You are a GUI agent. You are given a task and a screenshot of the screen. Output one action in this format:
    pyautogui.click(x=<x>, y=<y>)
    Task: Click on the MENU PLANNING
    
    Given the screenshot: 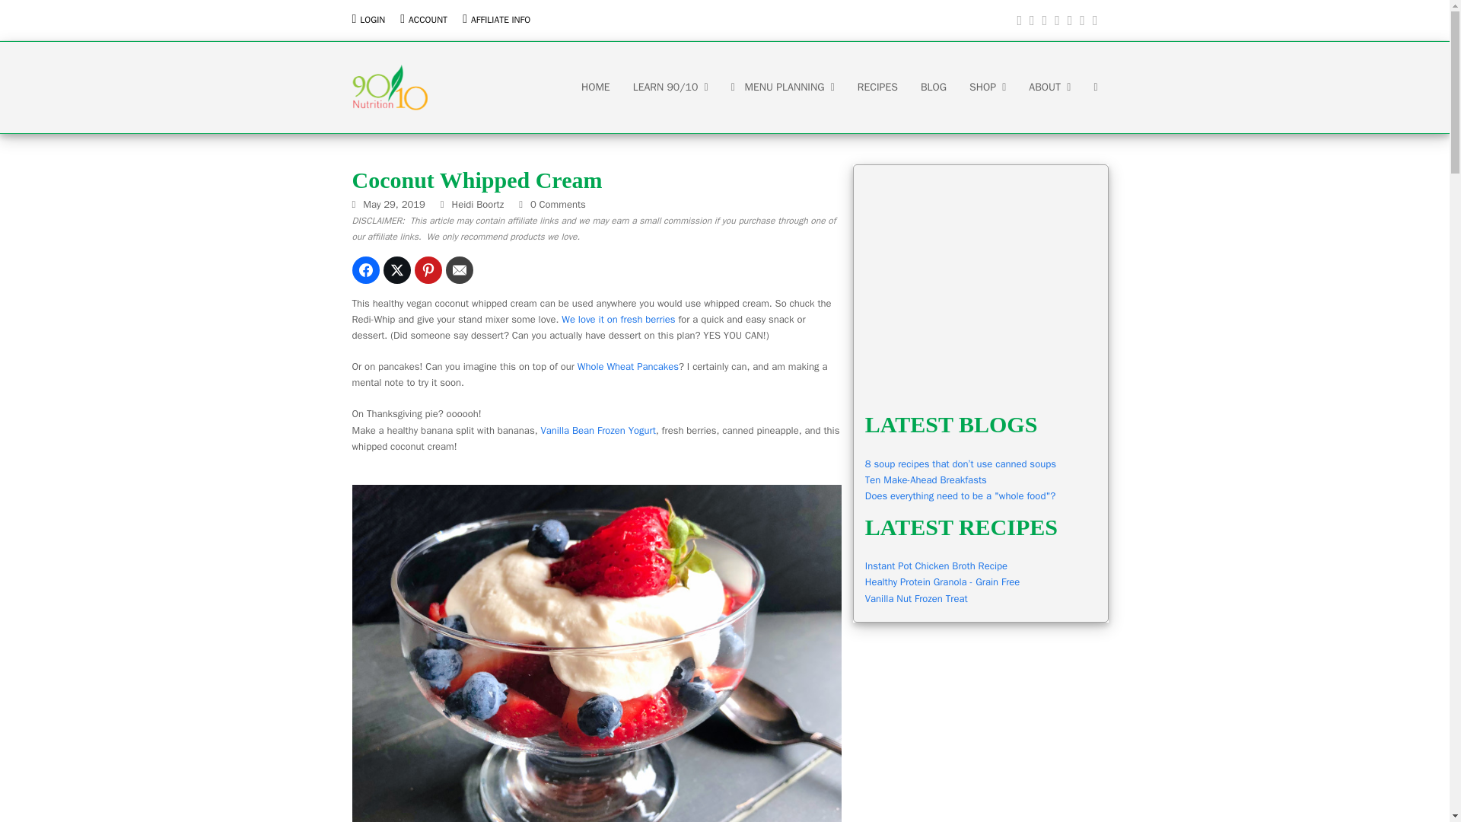 What is the action you would take?
    pyautogui.click(x=782, y=87)
    